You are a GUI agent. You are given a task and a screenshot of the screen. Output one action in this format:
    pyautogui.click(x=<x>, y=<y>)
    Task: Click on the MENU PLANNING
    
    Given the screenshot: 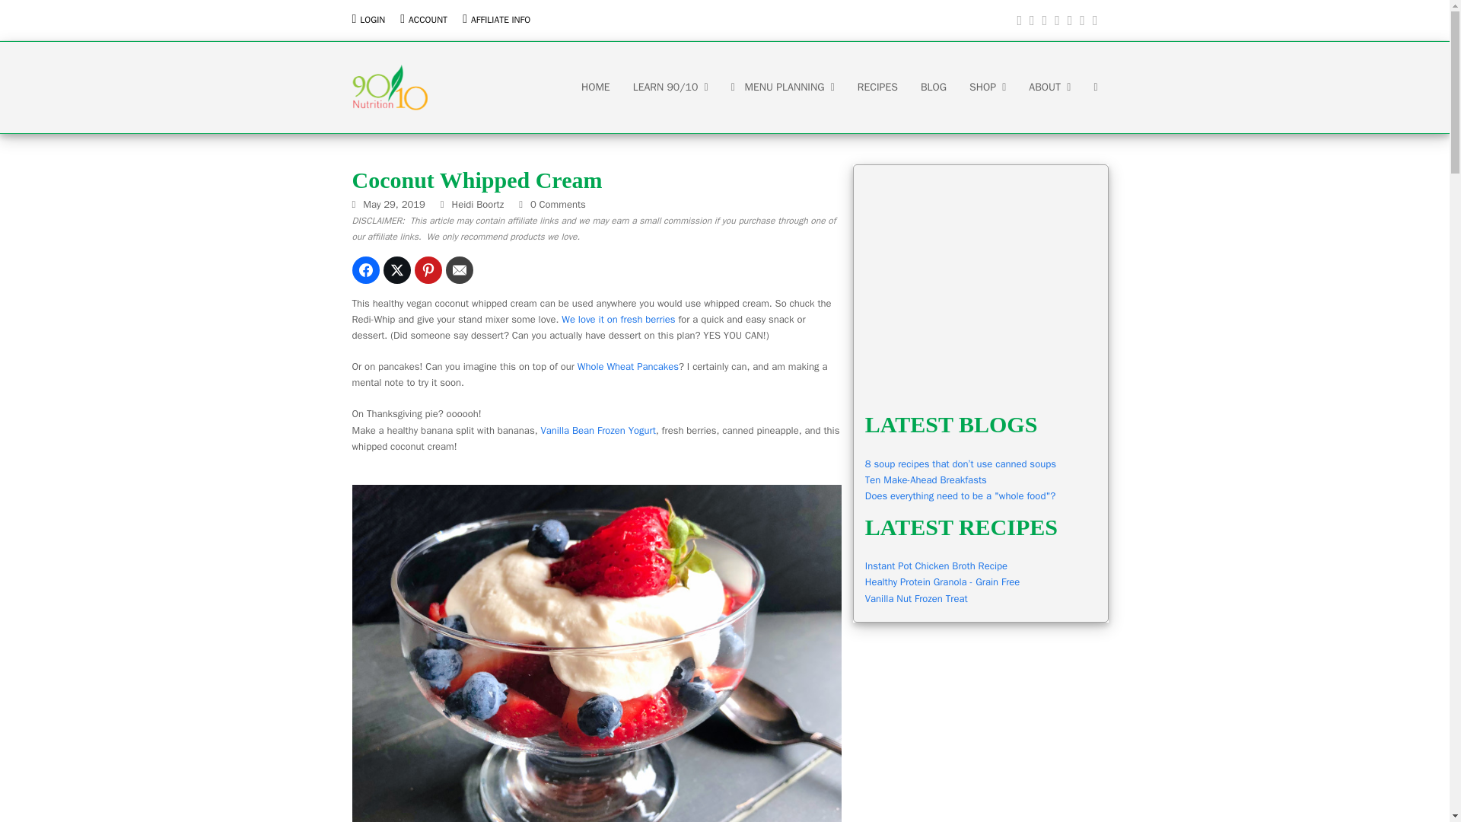 What is the action you would take?
    pyautogui.click(x=782, y=87)
    